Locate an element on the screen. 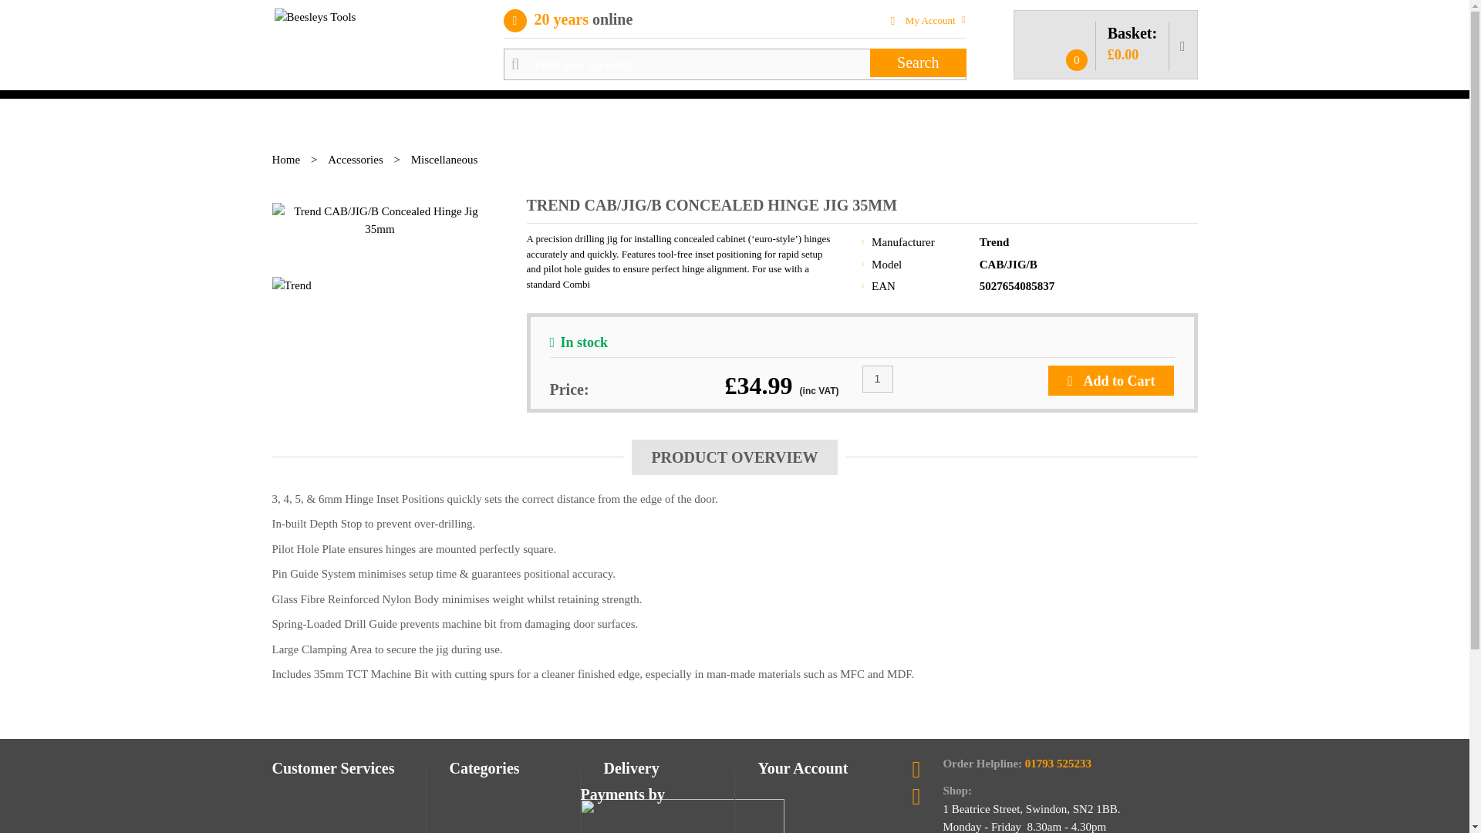  1 is located at coordinates (877, 379).